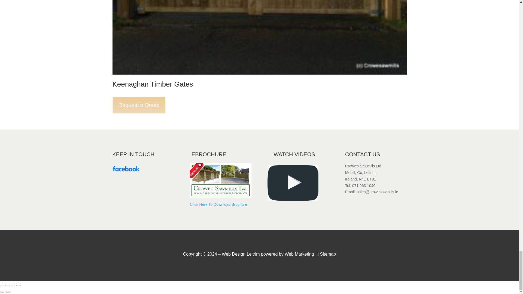  What do you see at coordinates (220, 180) in the screenshot?
I see `brochure-download` at bounding box center [220, 180].